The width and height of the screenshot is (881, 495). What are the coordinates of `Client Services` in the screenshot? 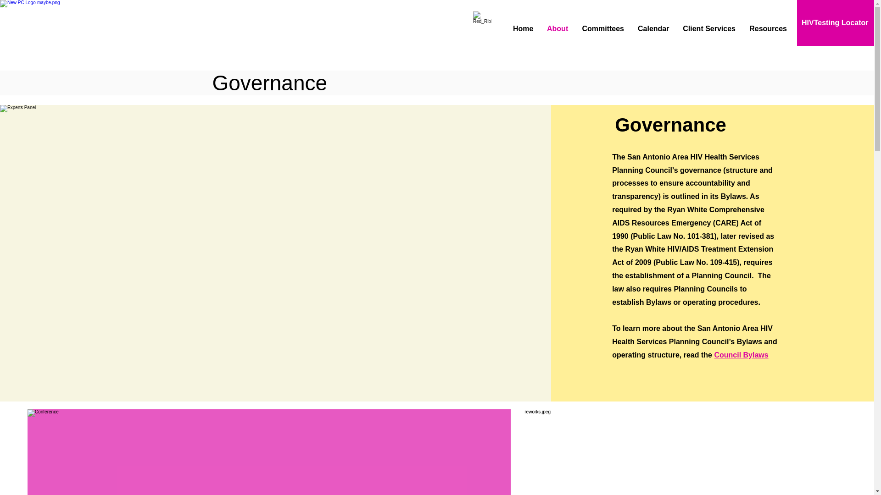 It's located at (709, 28).